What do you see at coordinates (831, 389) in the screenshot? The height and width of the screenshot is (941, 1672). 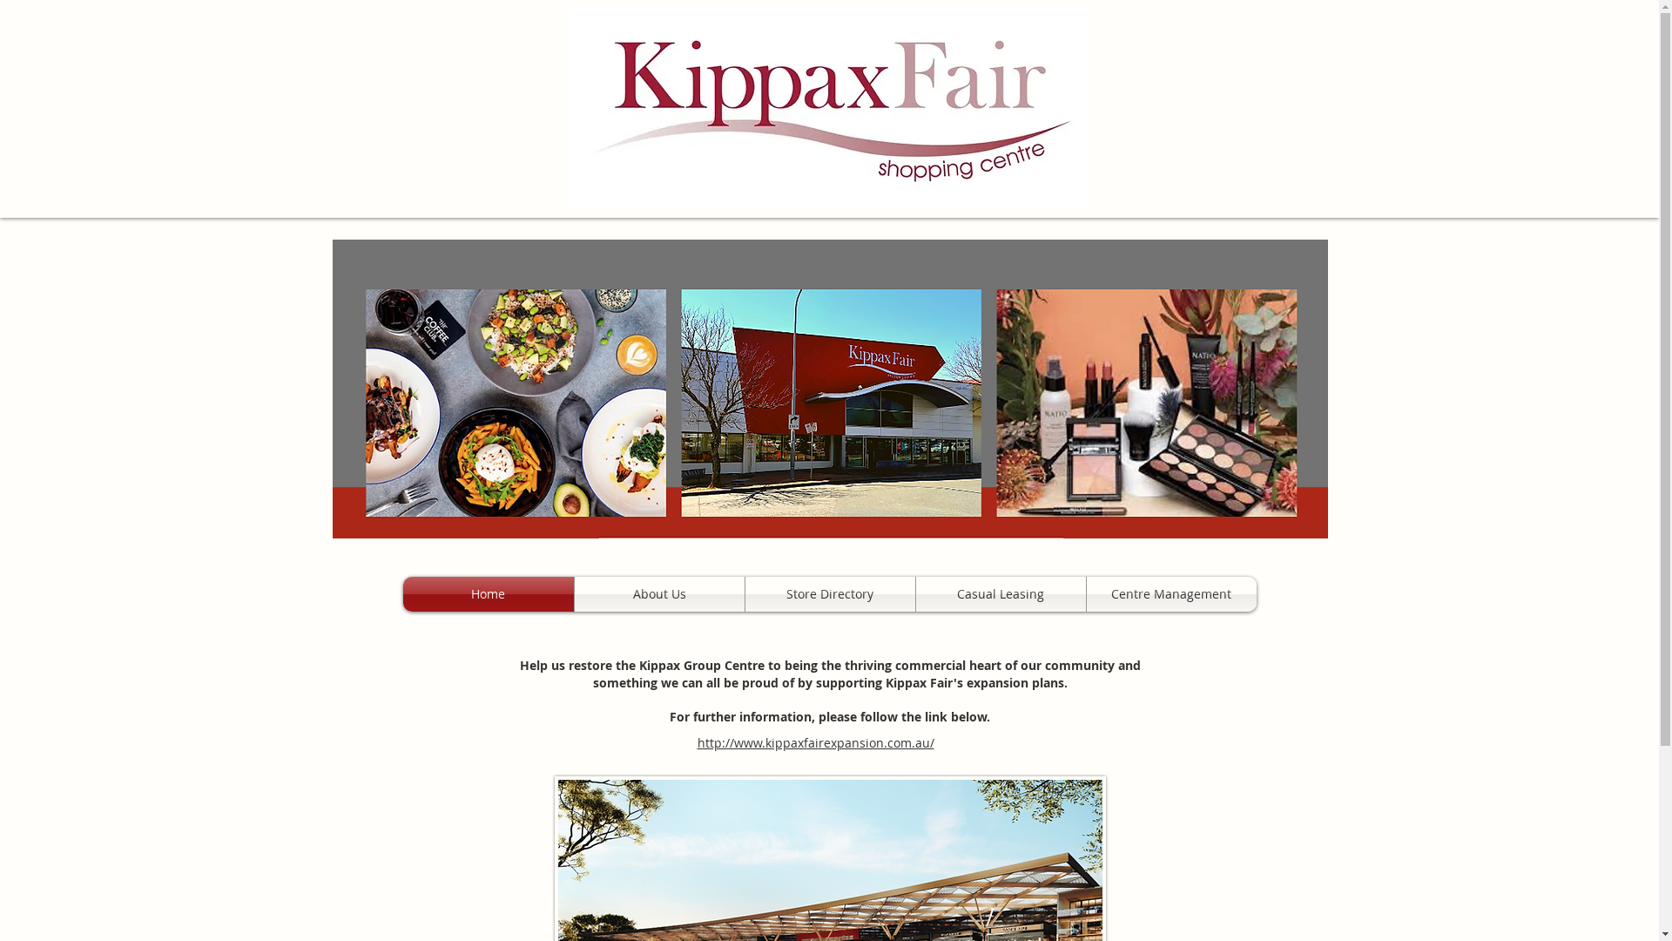 I see `Kippax Fair front page 1.png` at bounding box center [831, 389].